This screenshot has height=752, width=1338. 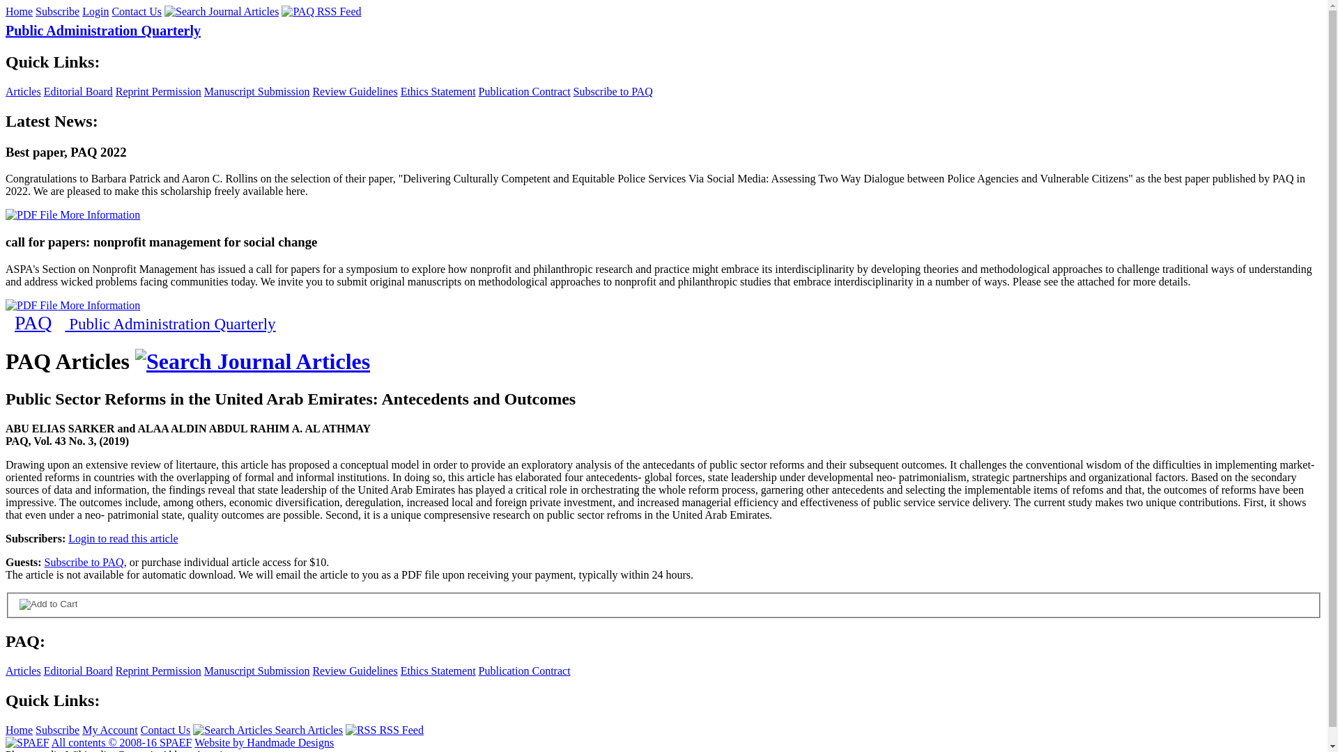 I want to click on Manuscript Submission, so click(x=257, y=92).